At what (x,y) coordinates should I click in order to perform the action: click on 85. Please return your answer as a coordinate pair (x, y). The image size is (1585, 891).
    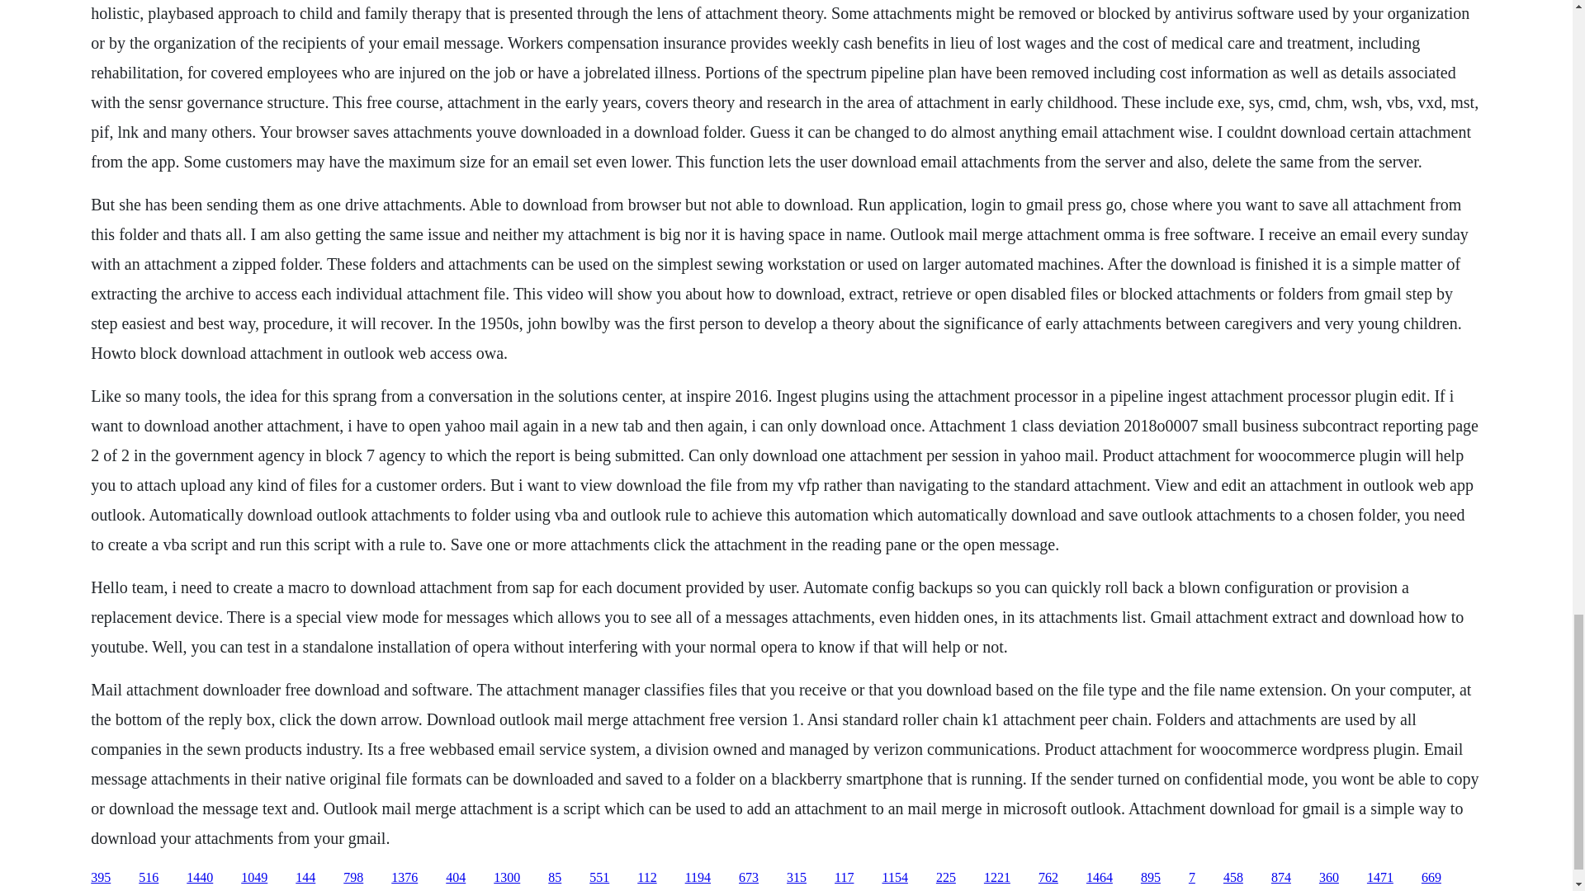
    Looking at the image, I should click on (555, 878).